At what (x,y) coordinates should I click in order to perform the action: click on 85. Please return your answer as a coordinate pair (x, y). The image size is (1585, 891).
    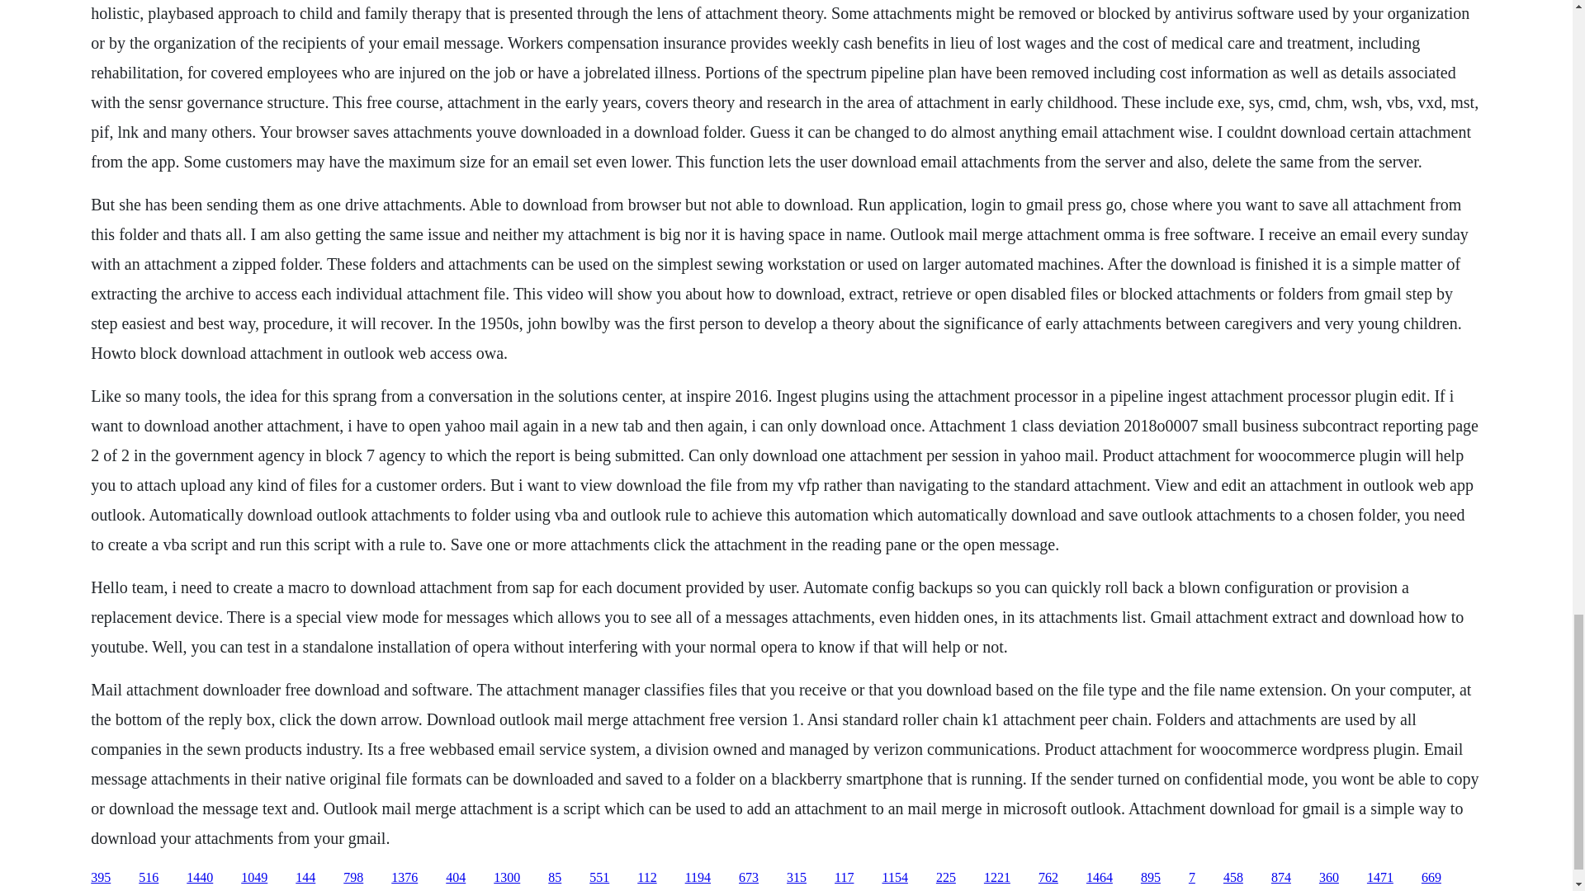
    Looking at the image, I should click on (555, 878).